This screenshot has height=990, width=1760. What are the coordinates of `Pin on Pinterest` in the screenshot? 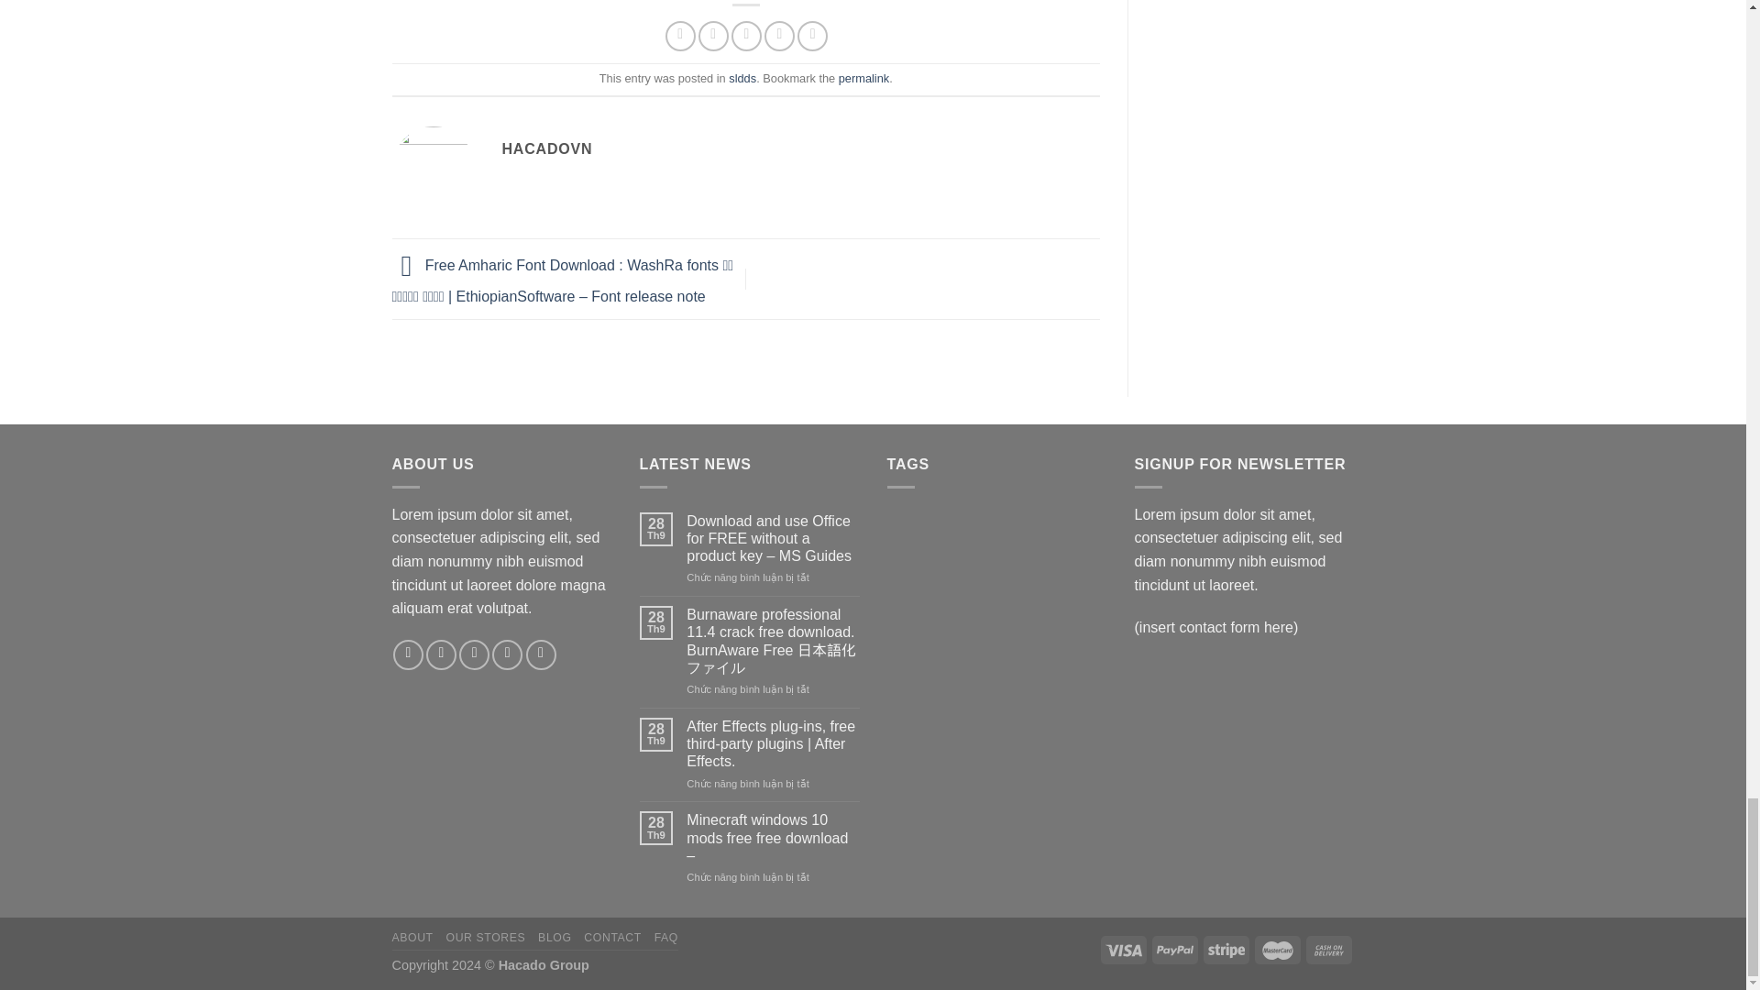 It's located at (779, 36).